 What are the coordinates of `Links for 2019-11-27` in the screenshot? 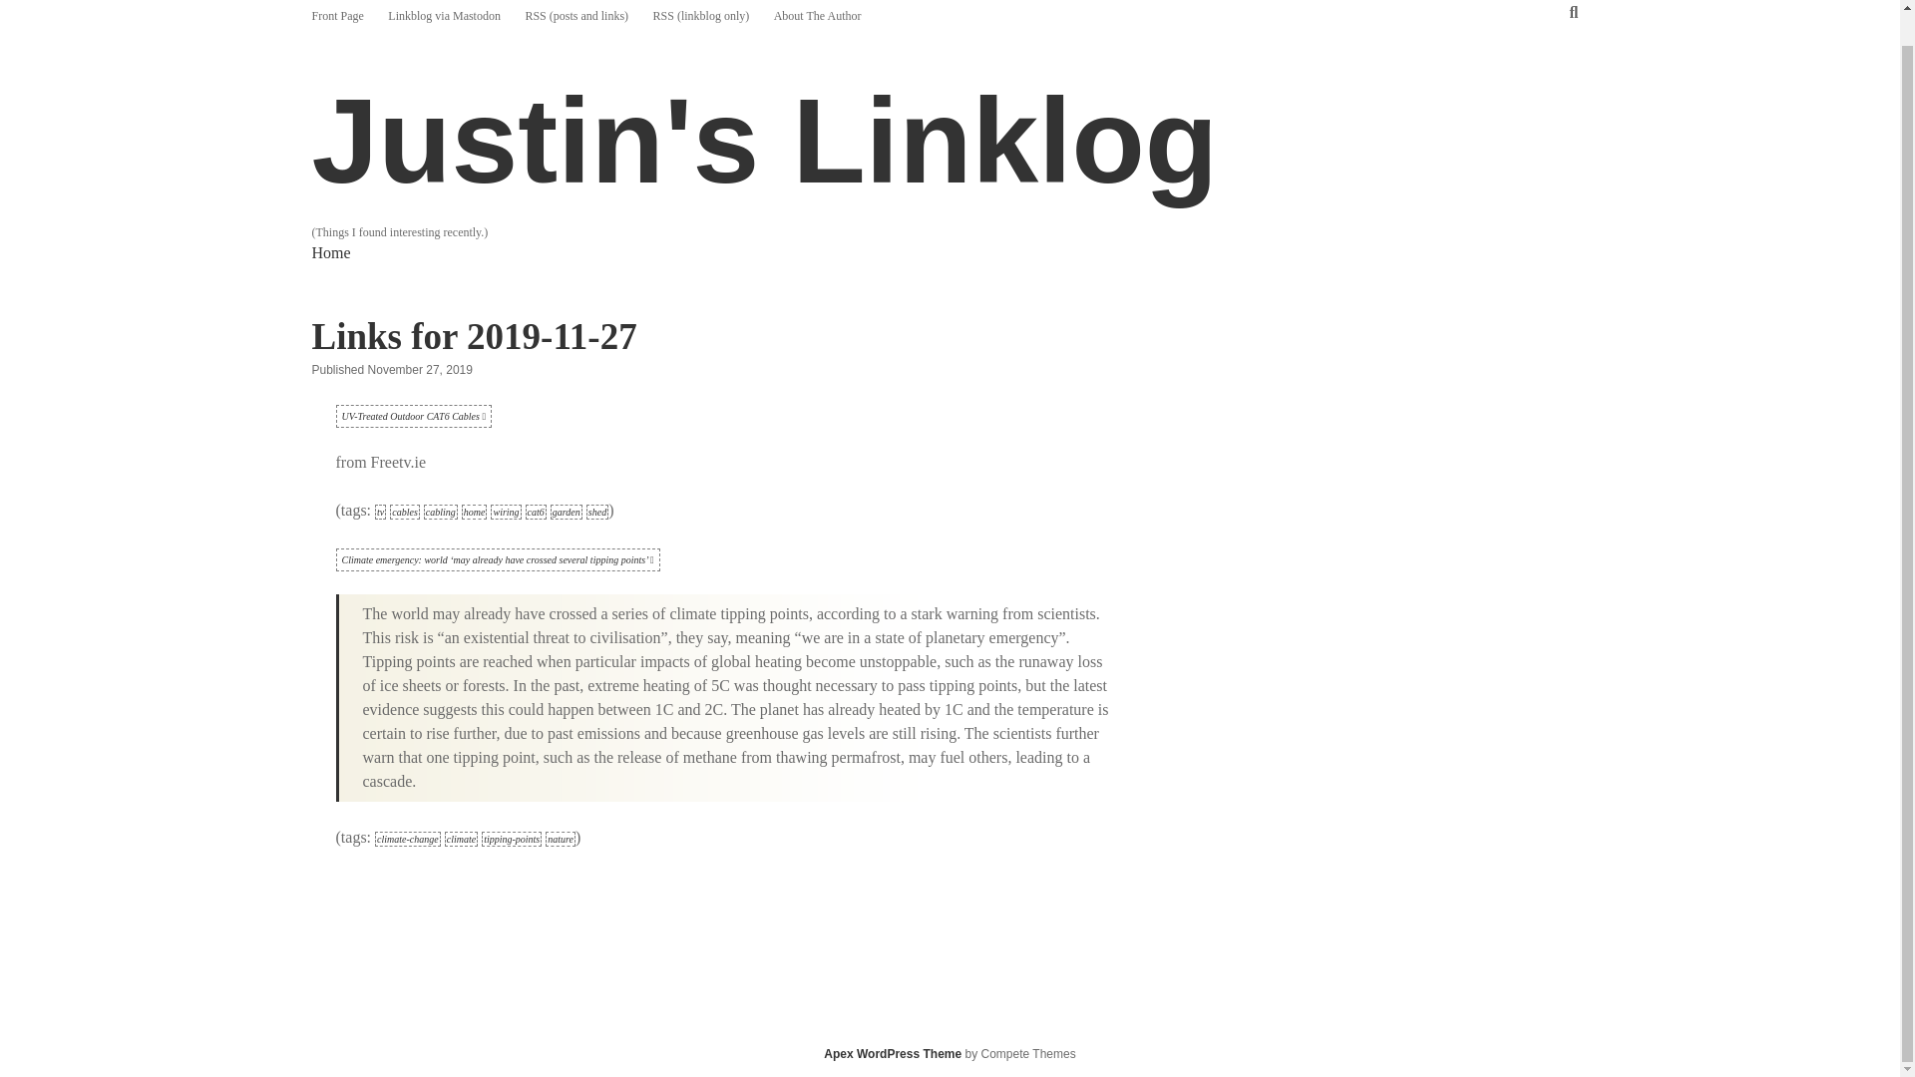 It's located at (473, 336).